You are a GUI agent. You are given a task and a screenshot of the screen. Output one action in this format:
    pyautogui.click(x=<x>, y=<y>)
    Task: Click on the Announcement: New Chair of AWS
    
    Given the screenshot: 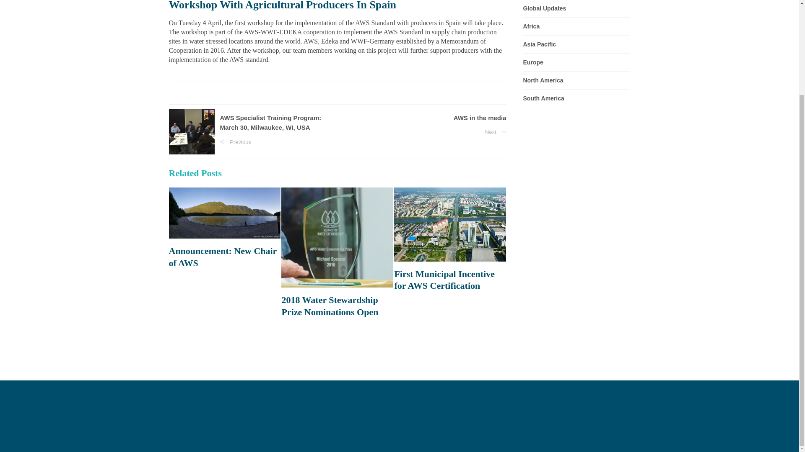 What is the action you would take?
    pyautogui.click(x=224, y=257)
    